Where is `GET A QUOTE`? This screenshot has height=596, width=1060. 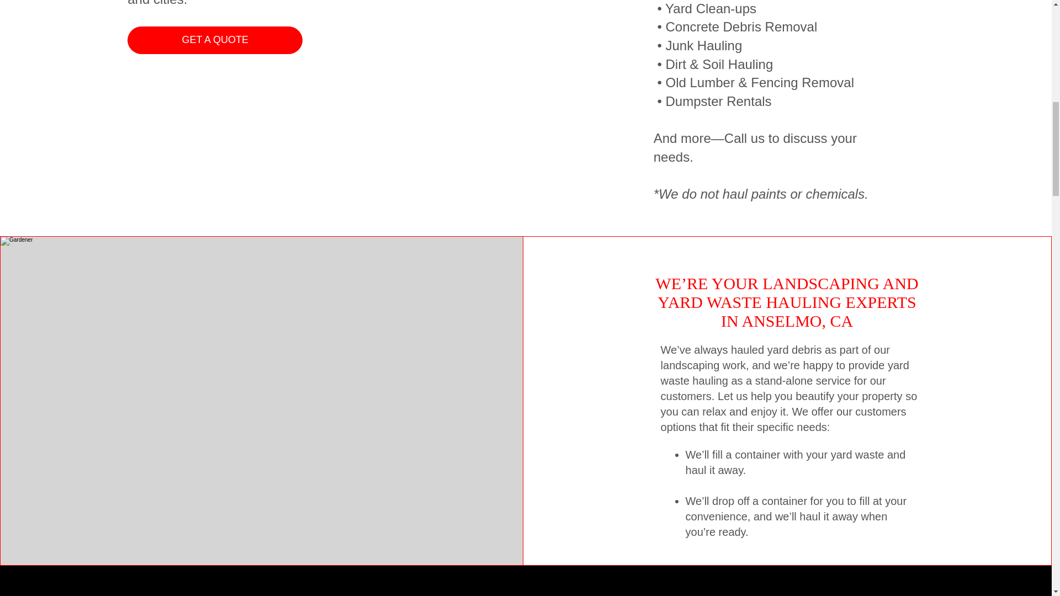
GET A QUOTE is located at coordinates (214, 40).